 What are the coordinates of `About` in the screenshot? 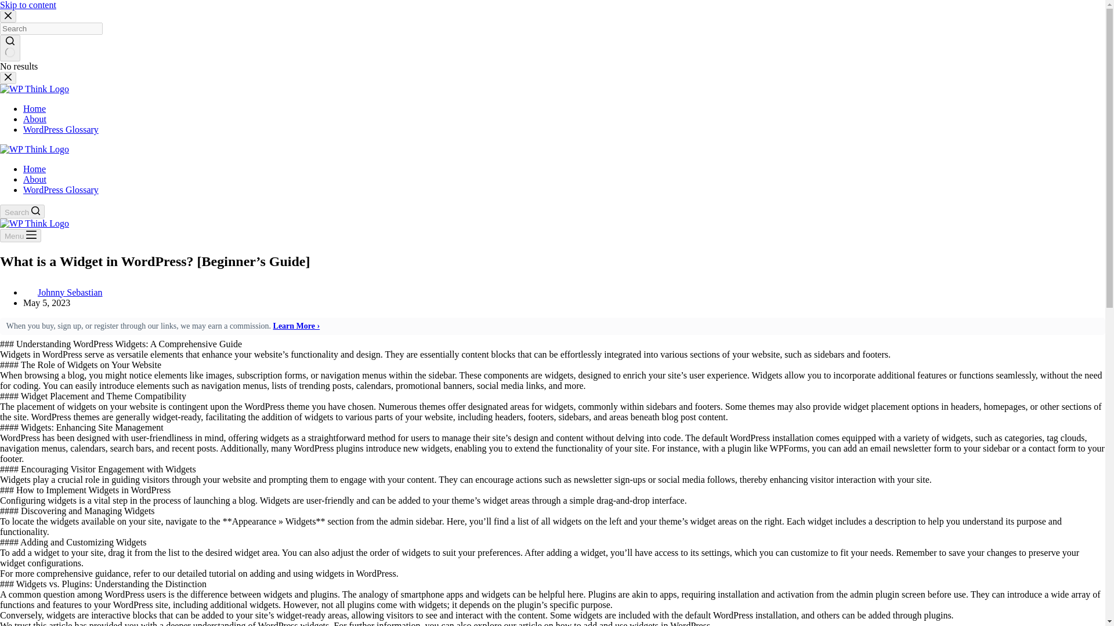 It's located at (35, 118).